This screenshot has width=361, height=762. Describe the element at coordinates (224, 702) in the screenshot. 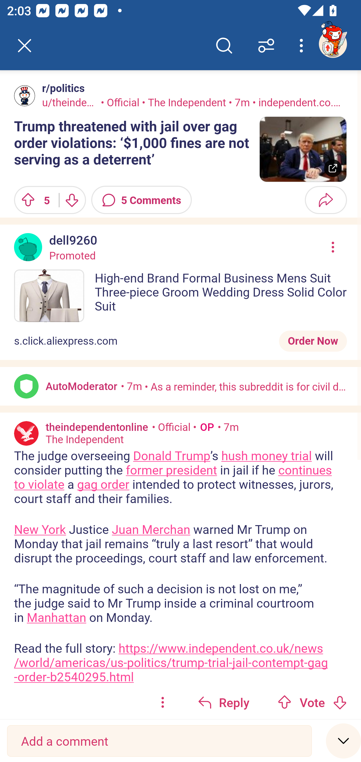

I see `Reply` at that location.